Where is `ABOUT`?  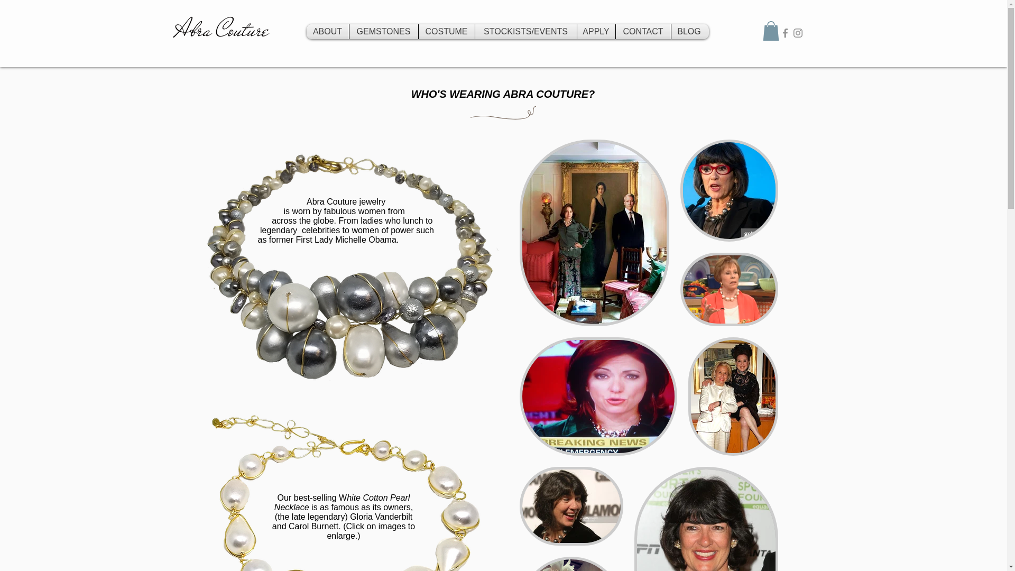
ABOUT is located at coordinates (328, 32).